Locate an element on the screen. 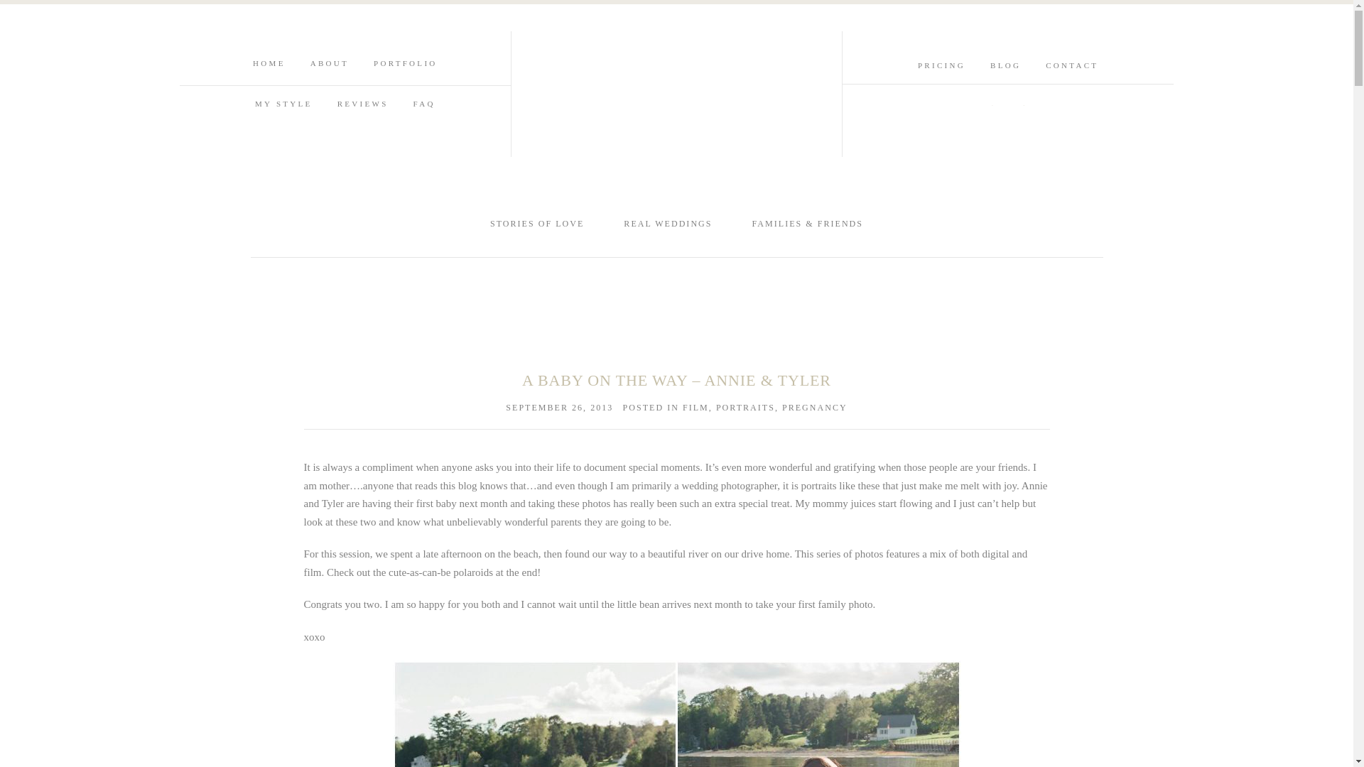 Image resolution: width=1364 pixels, height=767 pixels. HOME is located at coordinates (269, 63).